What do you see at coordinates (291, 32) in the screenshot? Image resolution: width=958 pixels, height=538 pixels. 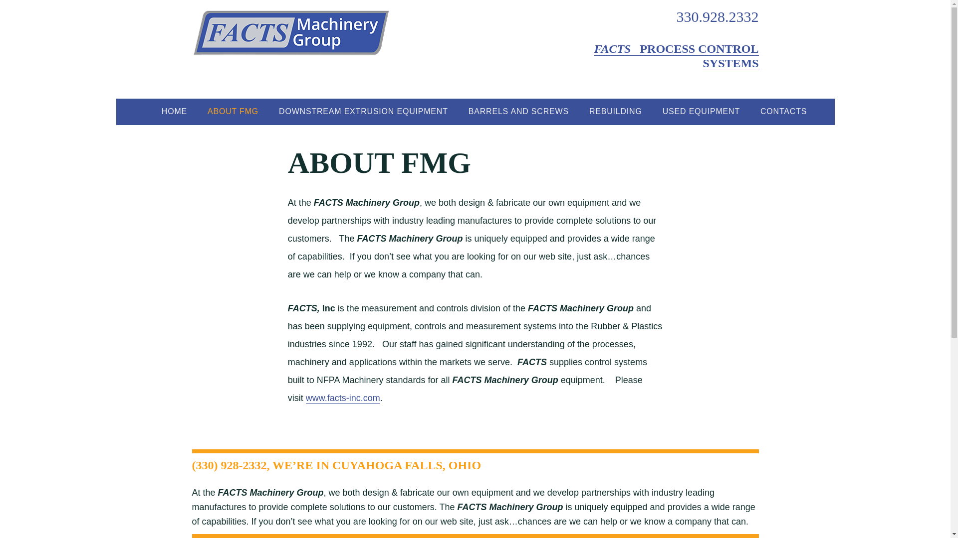 I see `factsmachinerygroup.com` at bounding box center [291, 32].